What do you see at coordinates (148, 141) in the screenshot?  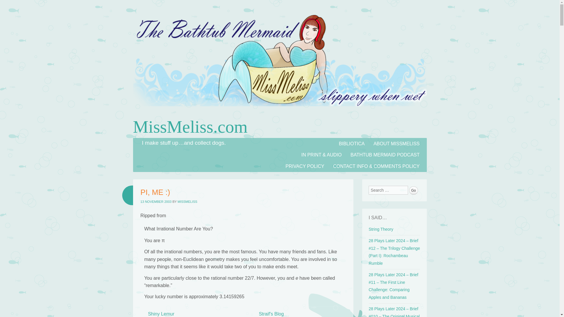 I see `Skip to content` at bounding box center [148, 141].